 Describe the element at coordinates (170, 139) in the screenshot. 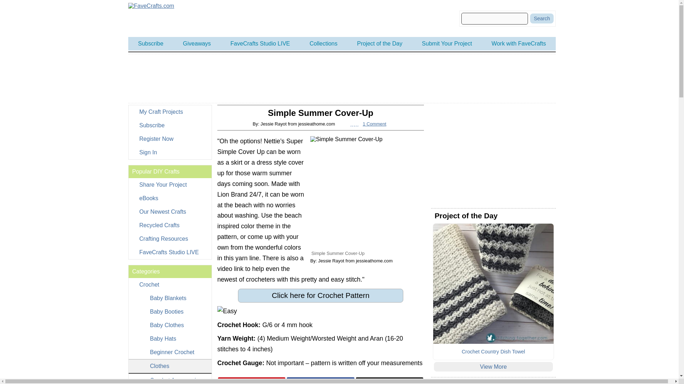

I see `Register Now` at that location.